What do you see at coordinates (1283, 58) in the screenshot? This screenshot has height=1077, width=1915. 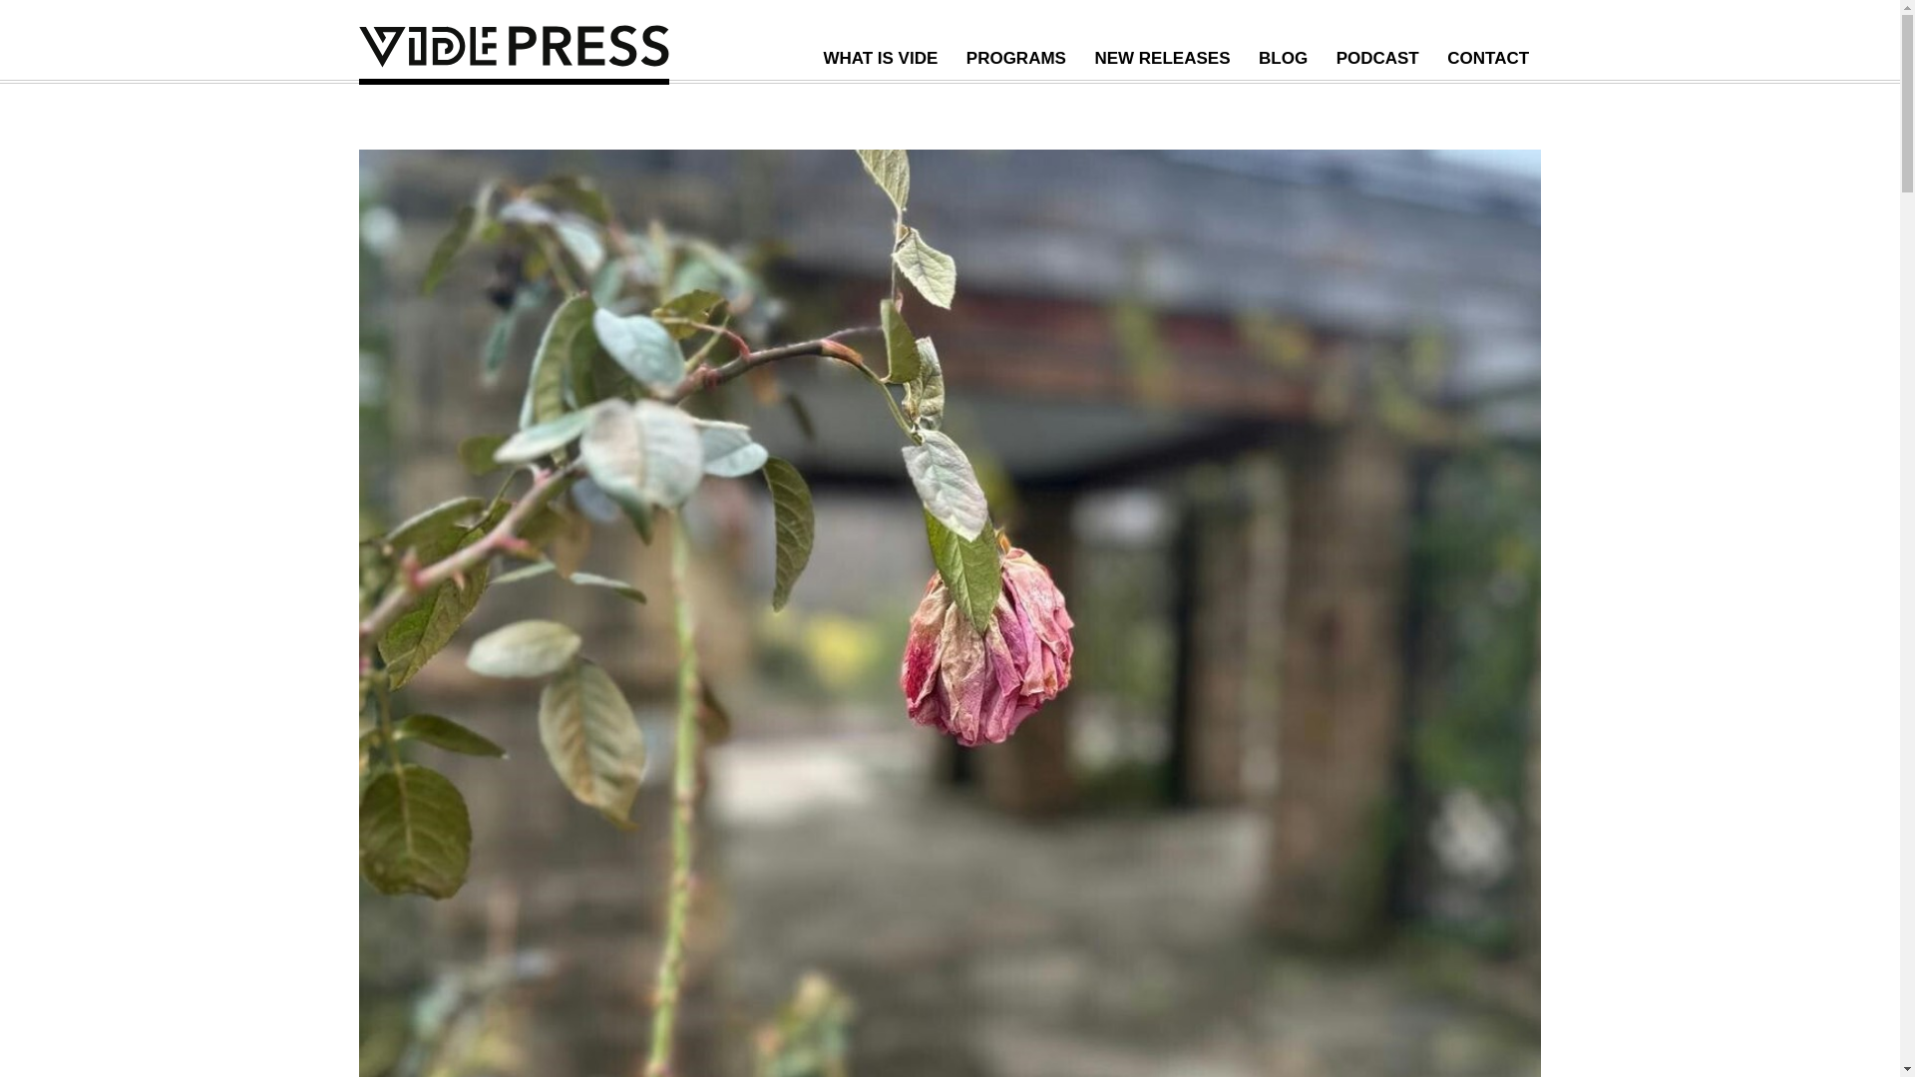 I see `BLOG` at bounding box center [1283, 58].